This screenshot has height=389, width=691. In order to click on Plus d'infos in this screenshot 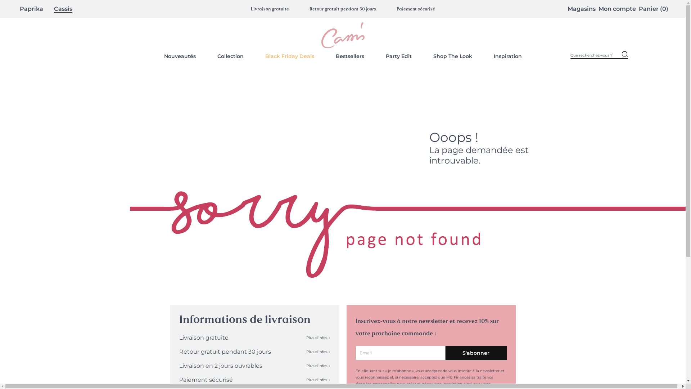, I will do `click(318, 338)`.